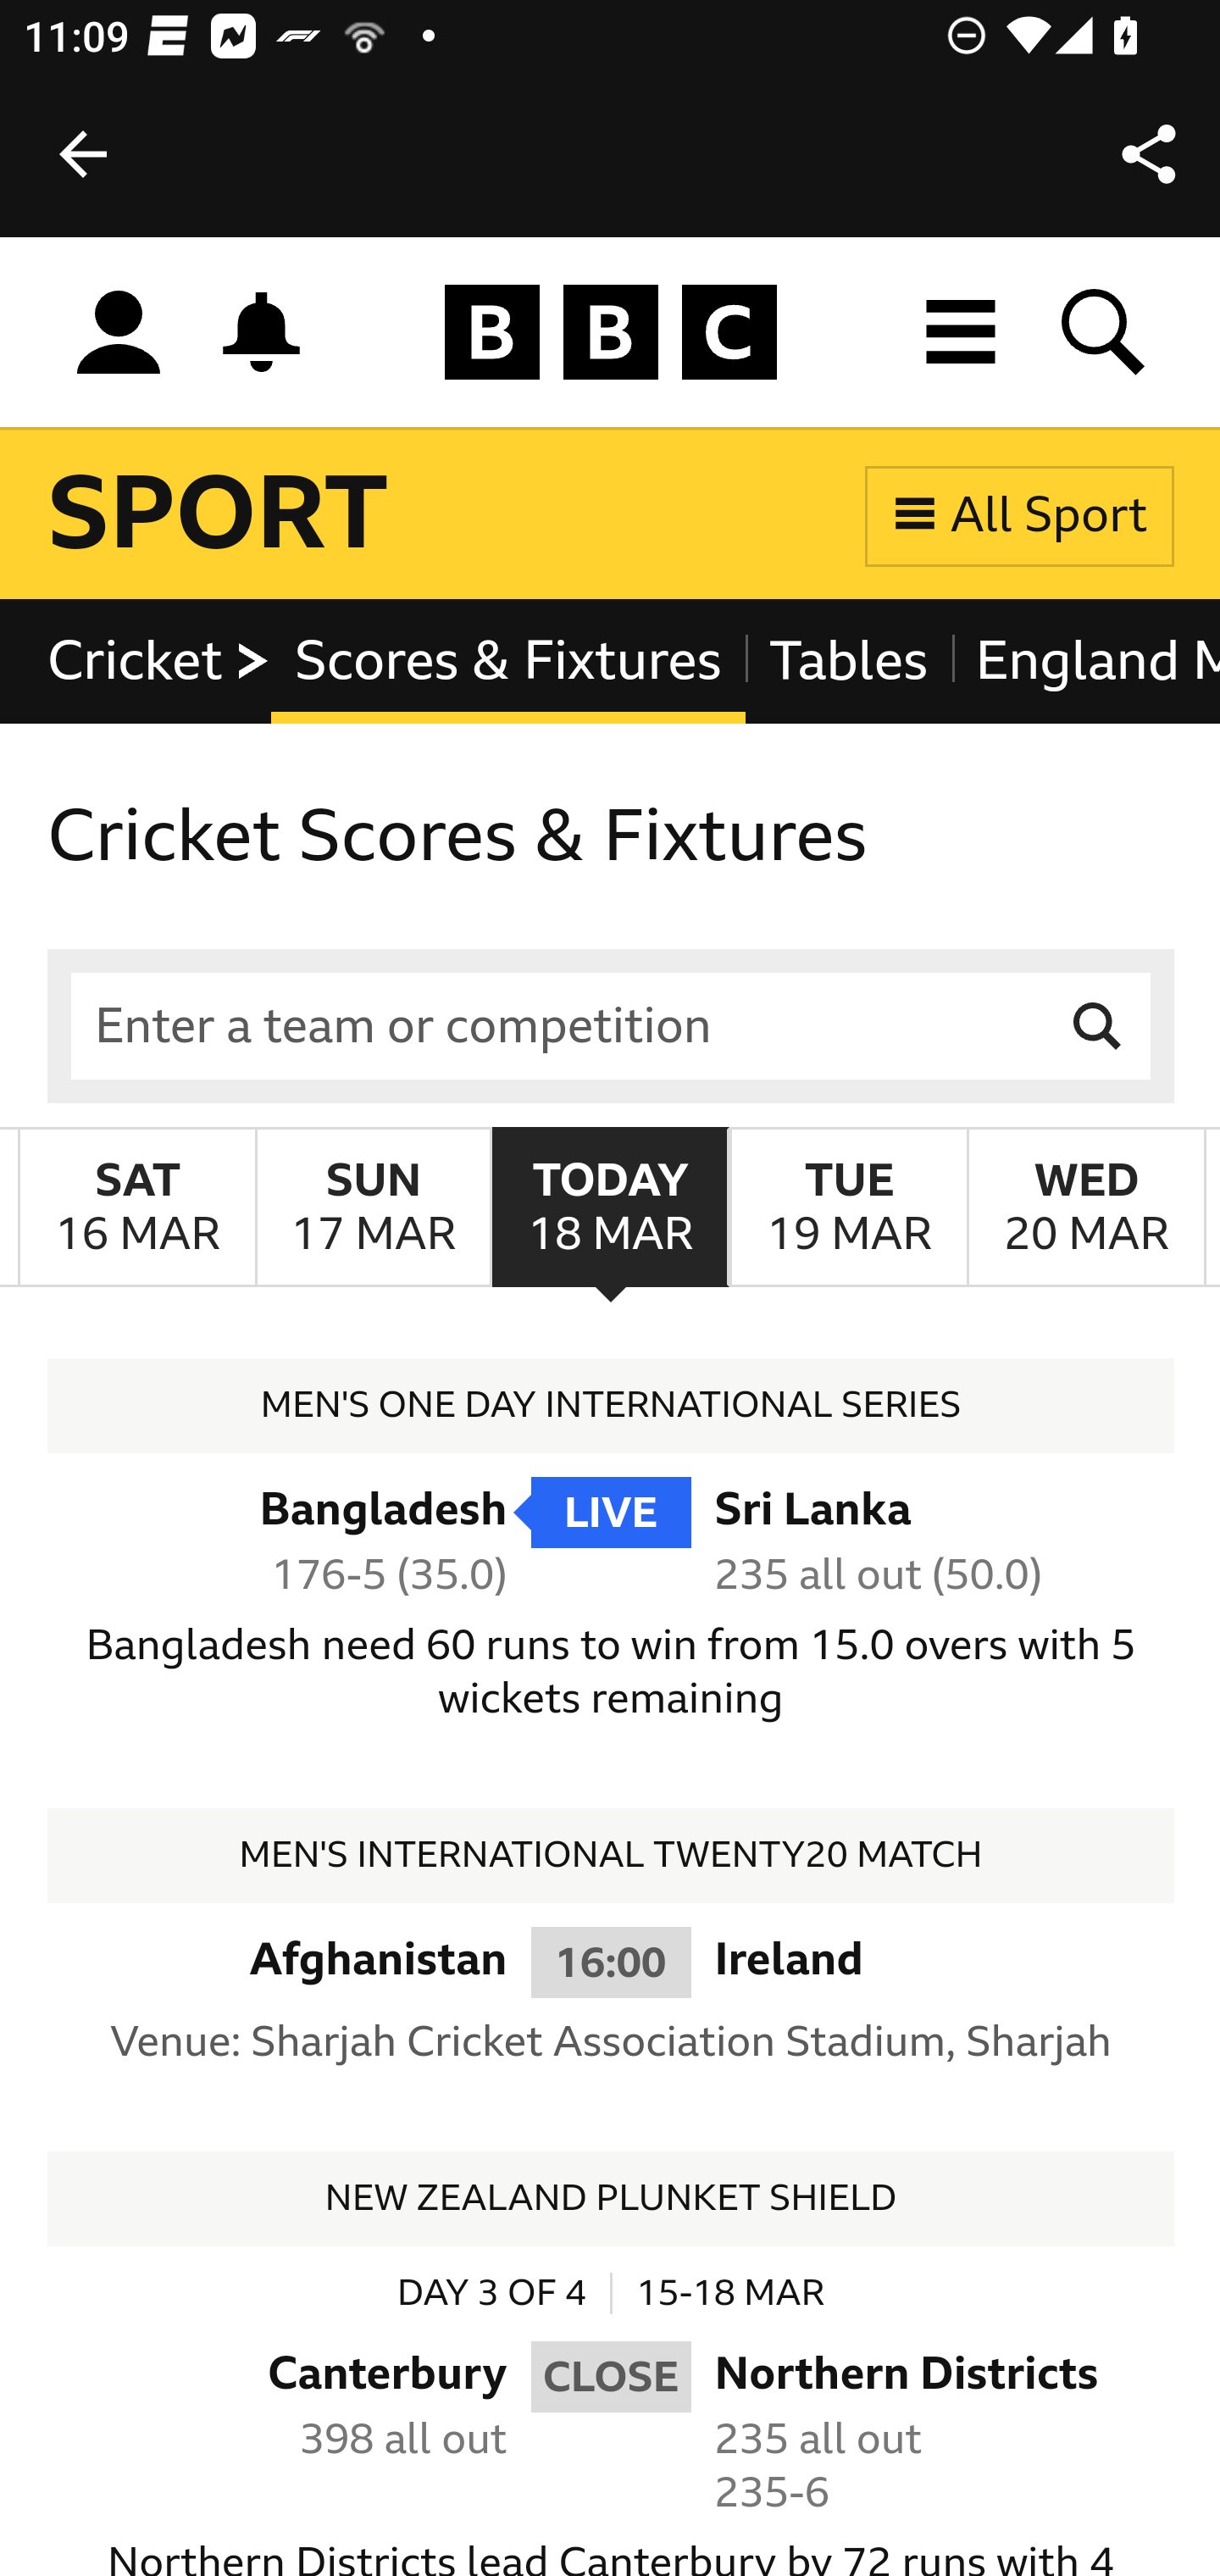 Image resolution: width=1220 pixels, height=2576 pixels. Describe the element at coordinates (160, 662) in the screenshot. I see `Cricket ` at that location.